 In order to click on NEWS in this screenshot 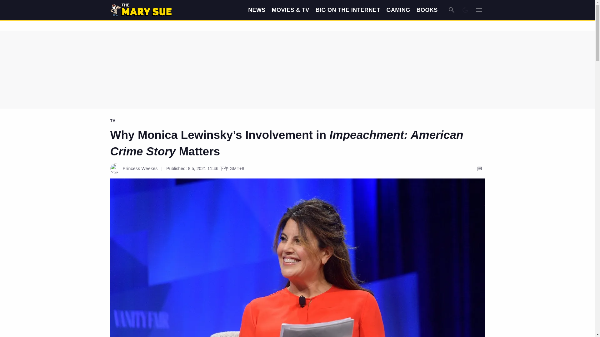, I will do `click(257, 10)`.